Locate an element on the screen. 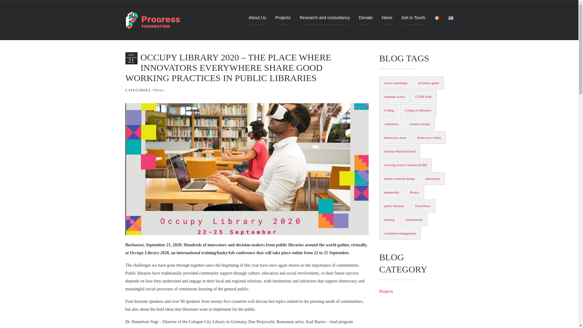  conference Tag is located at coordinates (391, 124).